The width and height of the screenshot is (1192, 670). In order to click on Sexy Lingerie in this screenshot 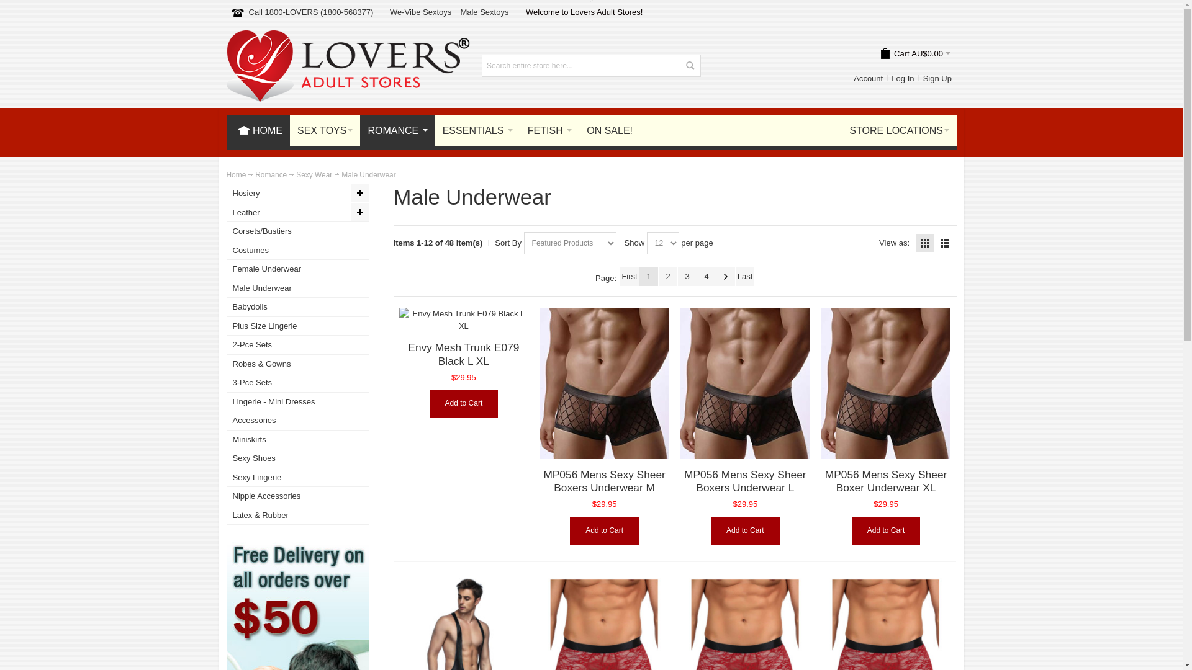, I will do `click(297, 478)`.